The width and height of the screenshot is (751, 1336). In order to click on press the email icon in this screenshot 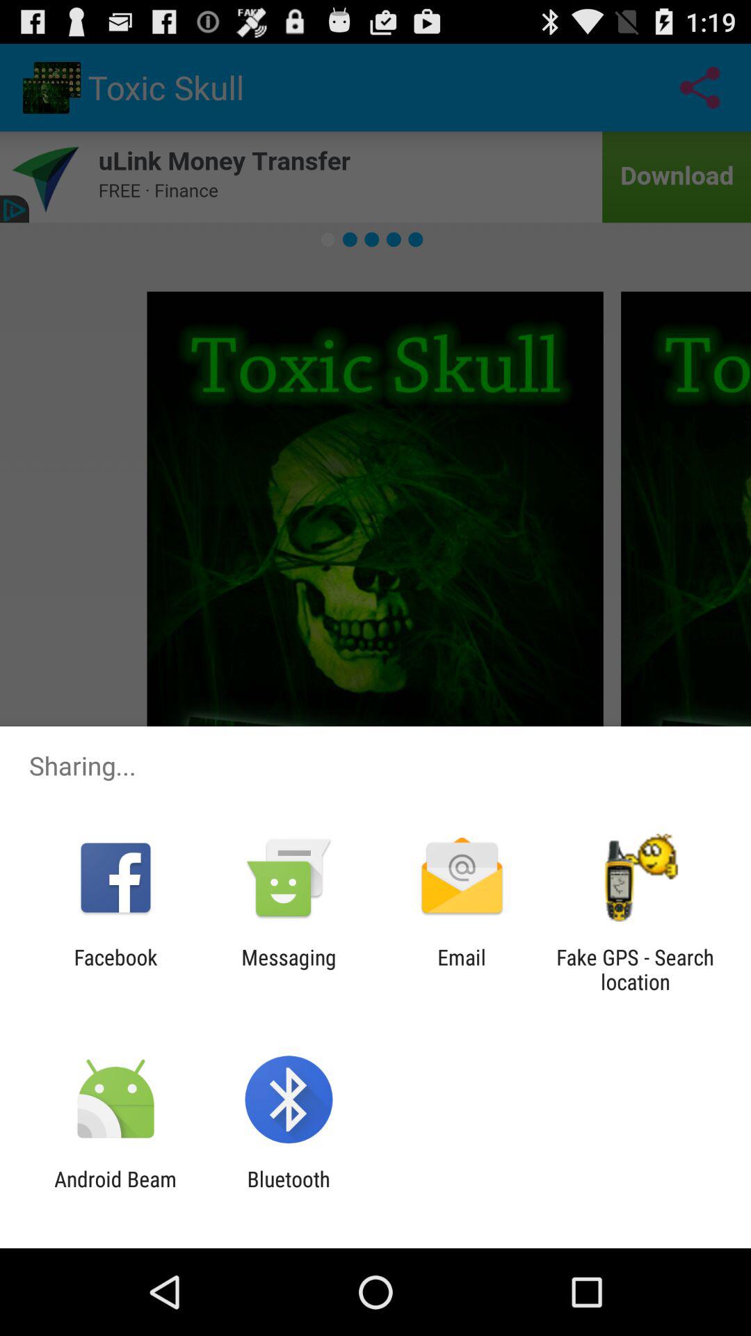, I will do `click(462, 969)`.